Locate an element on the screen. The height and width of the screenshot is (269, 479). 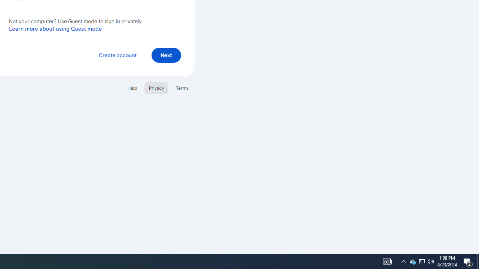
Learn more about using Guest mode is located at coordinates (55, 28).